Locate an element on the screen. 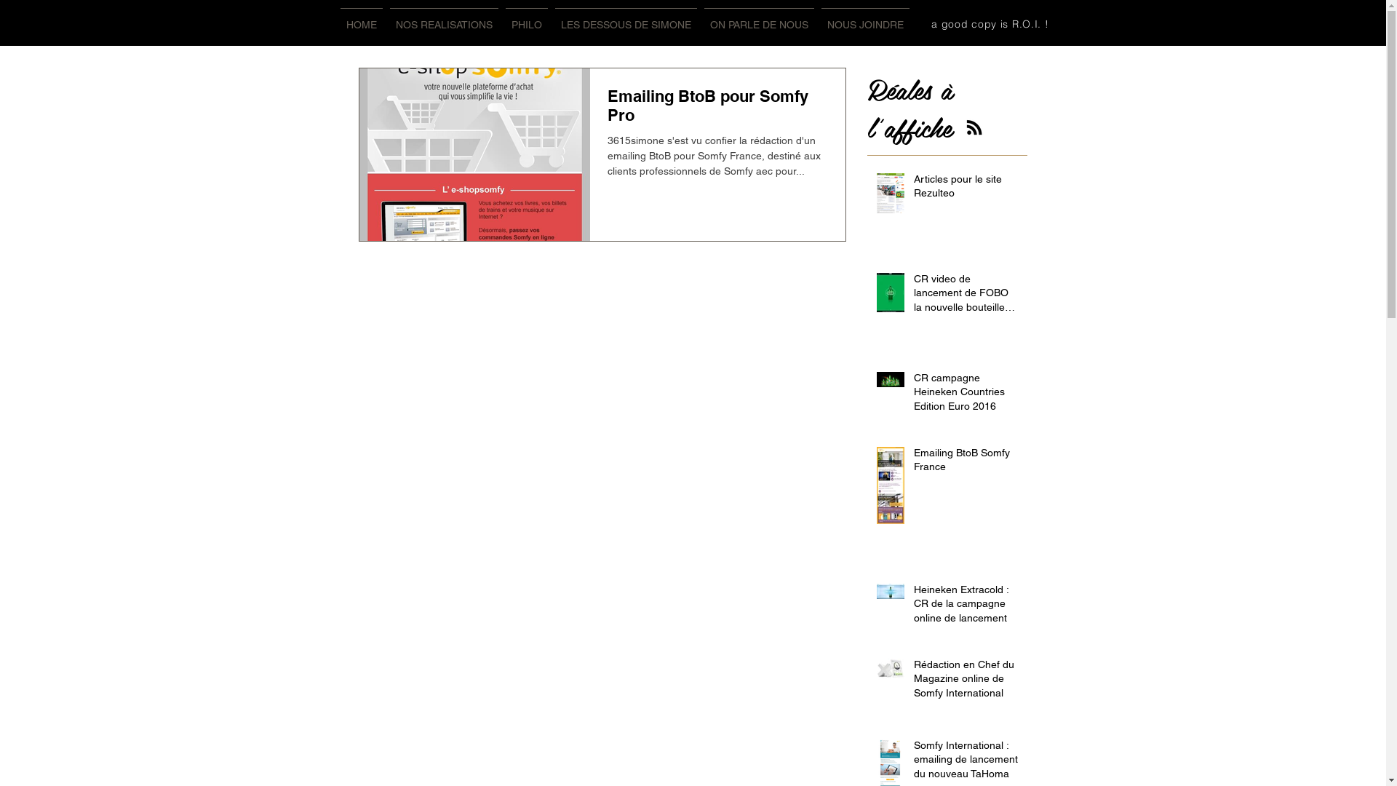 Image resolution: width=1397 pixels, height=786 pixels. LES DESSOUS DE SIMONE is located at coordinates (626, 19).